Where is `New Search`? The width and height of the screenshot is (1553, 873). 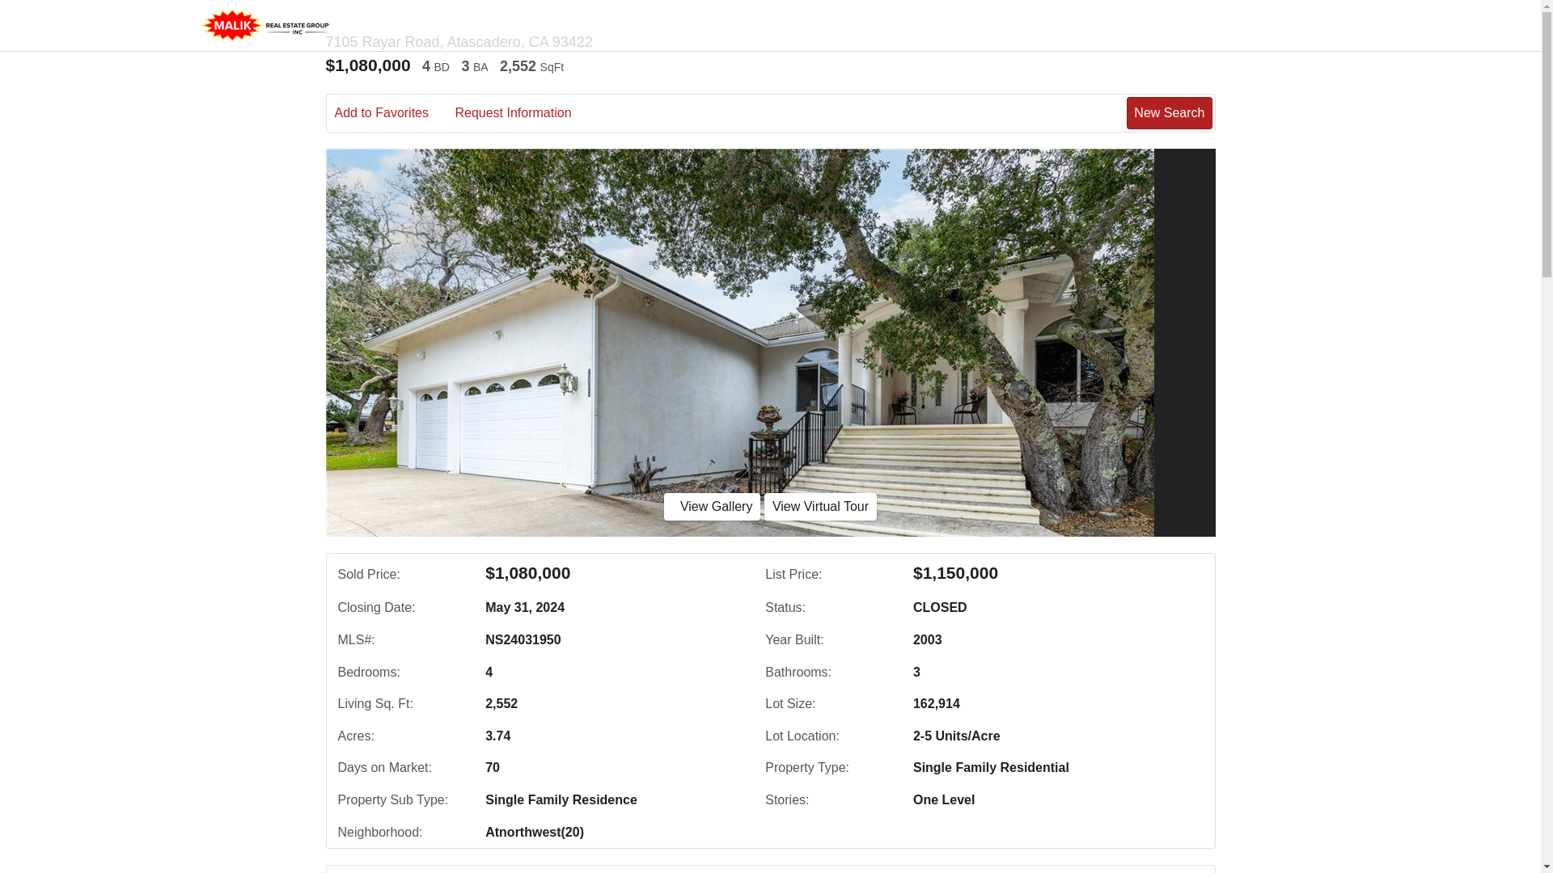 New Search is located at coordinates (1169, 112).